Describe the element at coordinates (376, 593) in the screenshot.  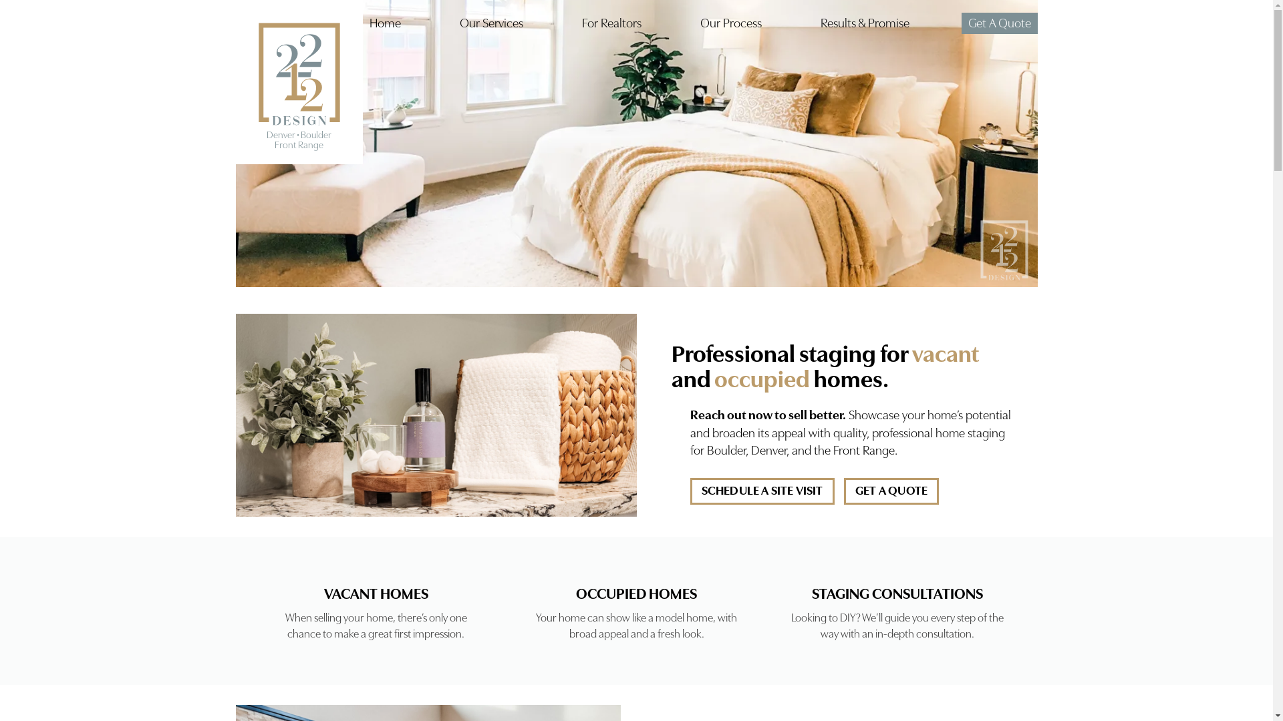
I see `VACANT HOMES` at that location.